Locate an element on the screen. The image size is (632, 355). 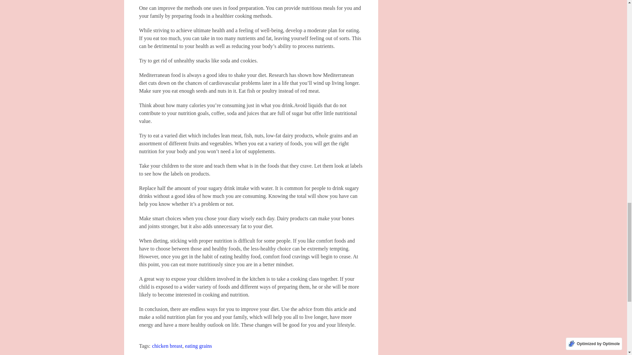
chicken breast is located at coordinates (167, 346).